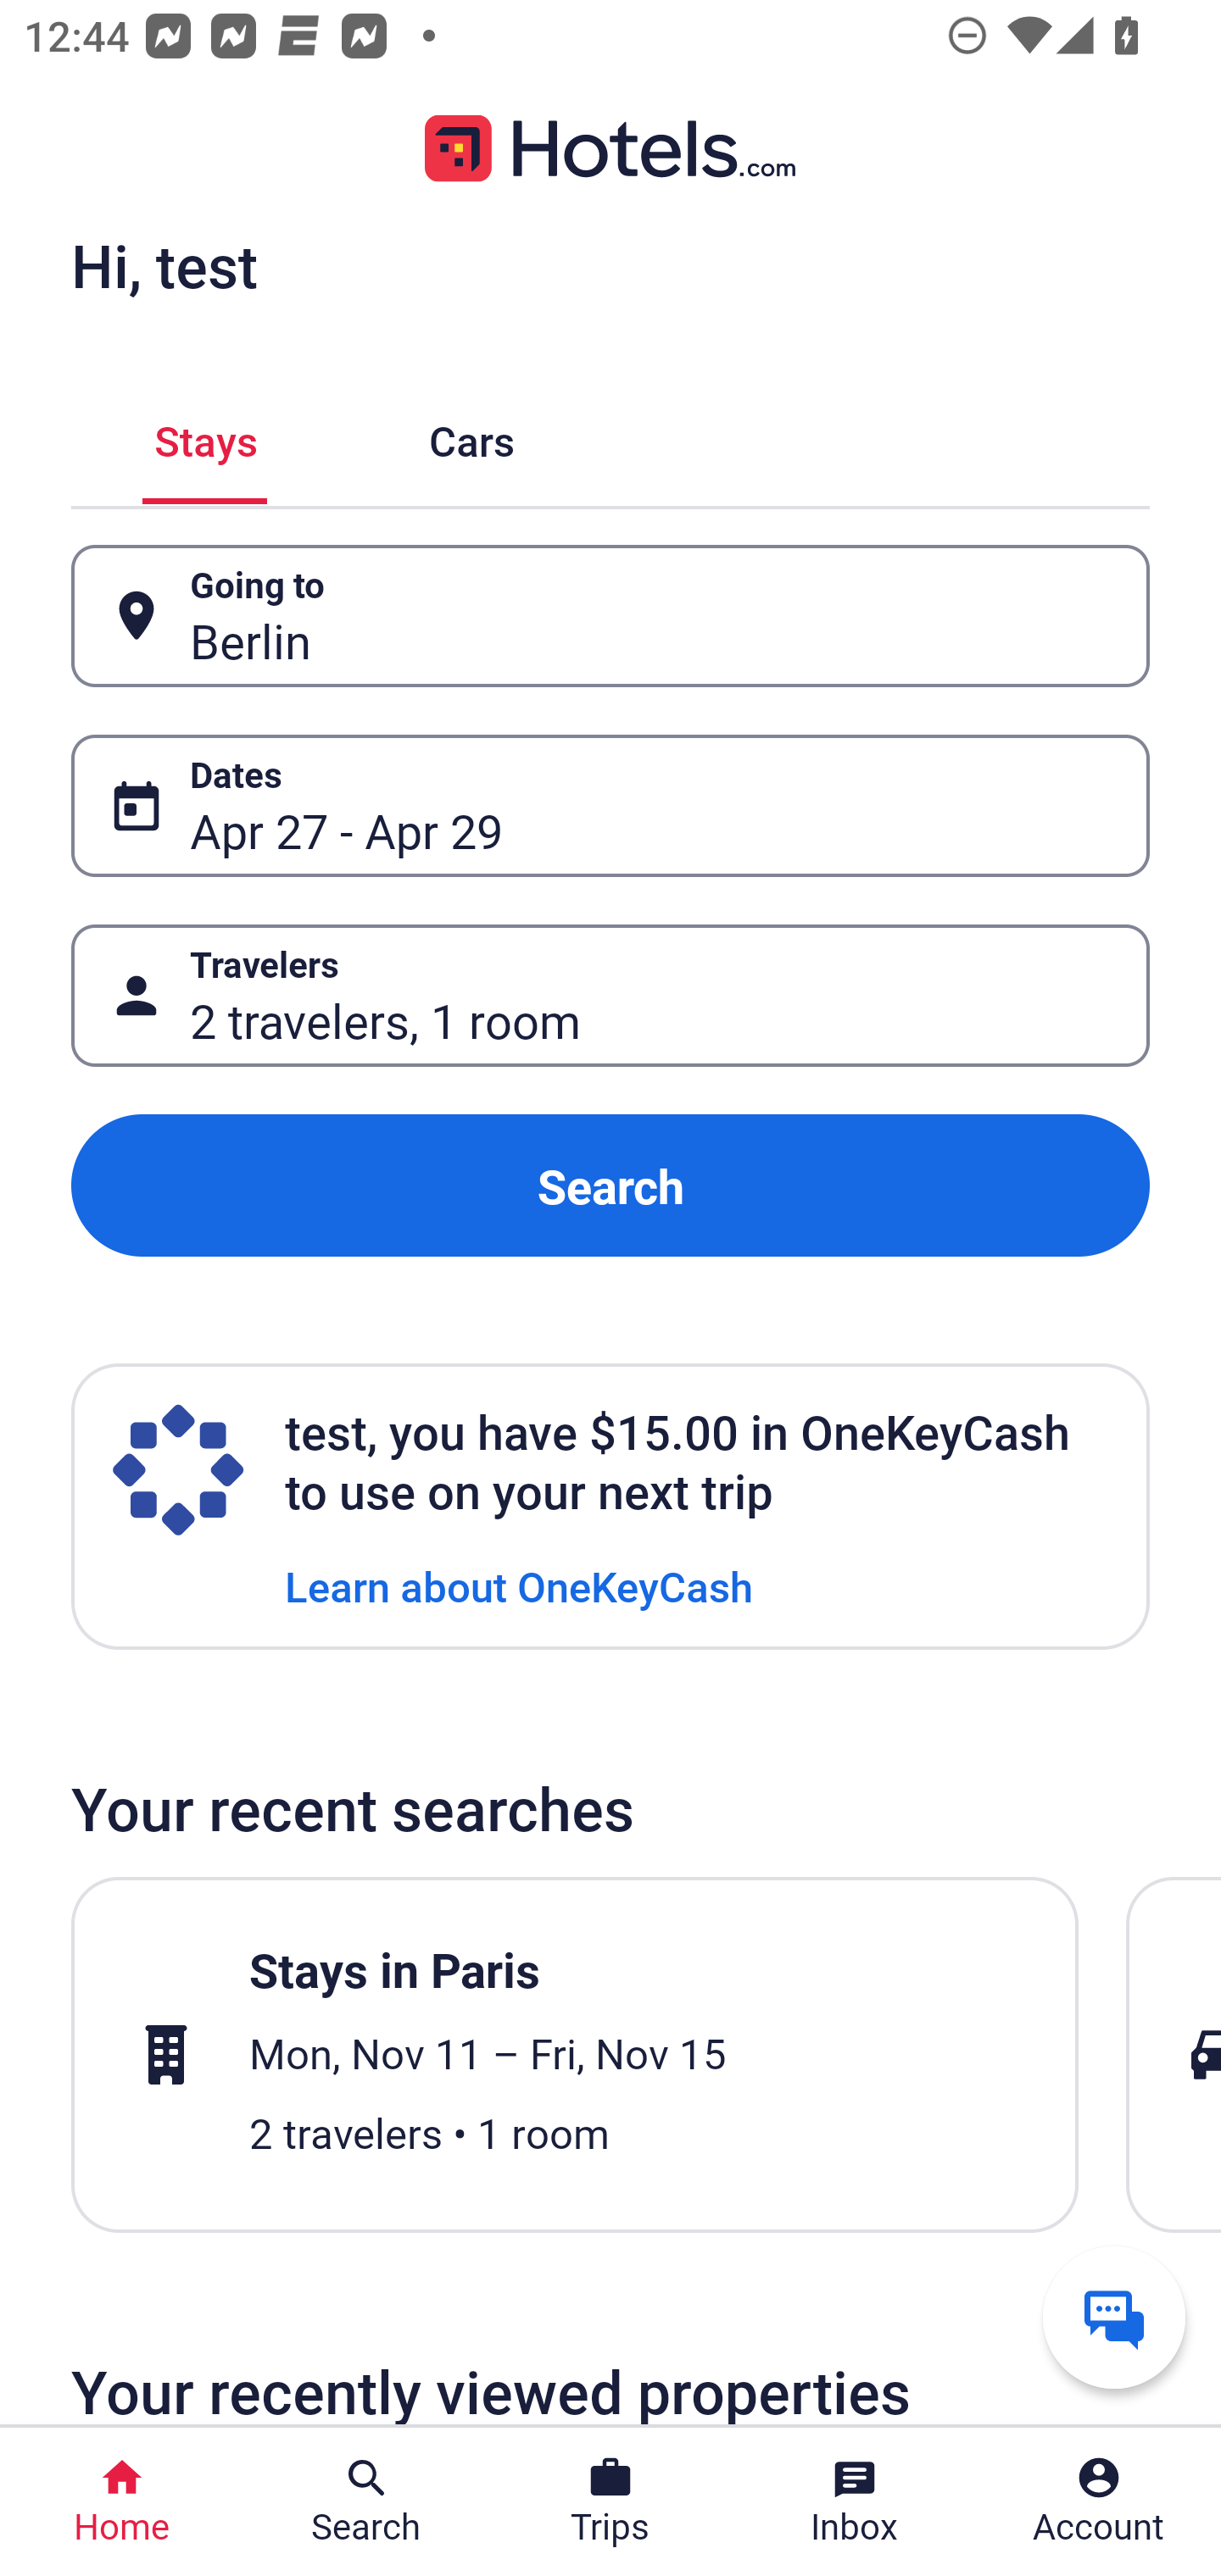 Image resolution: width=1221 pixels, height=2576 pixels. Describe the element at coordinates (610, 1186) in the screenshot. I see `Search` at that location.